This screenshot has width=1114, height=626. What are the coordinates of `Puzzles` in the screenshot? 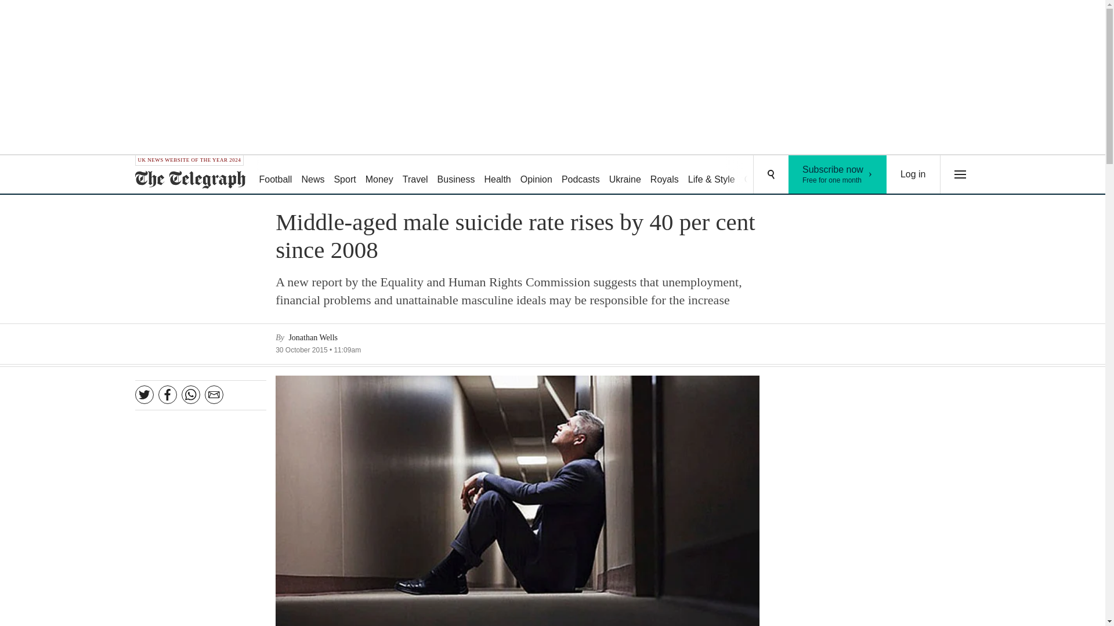 It's located at (800, 175).